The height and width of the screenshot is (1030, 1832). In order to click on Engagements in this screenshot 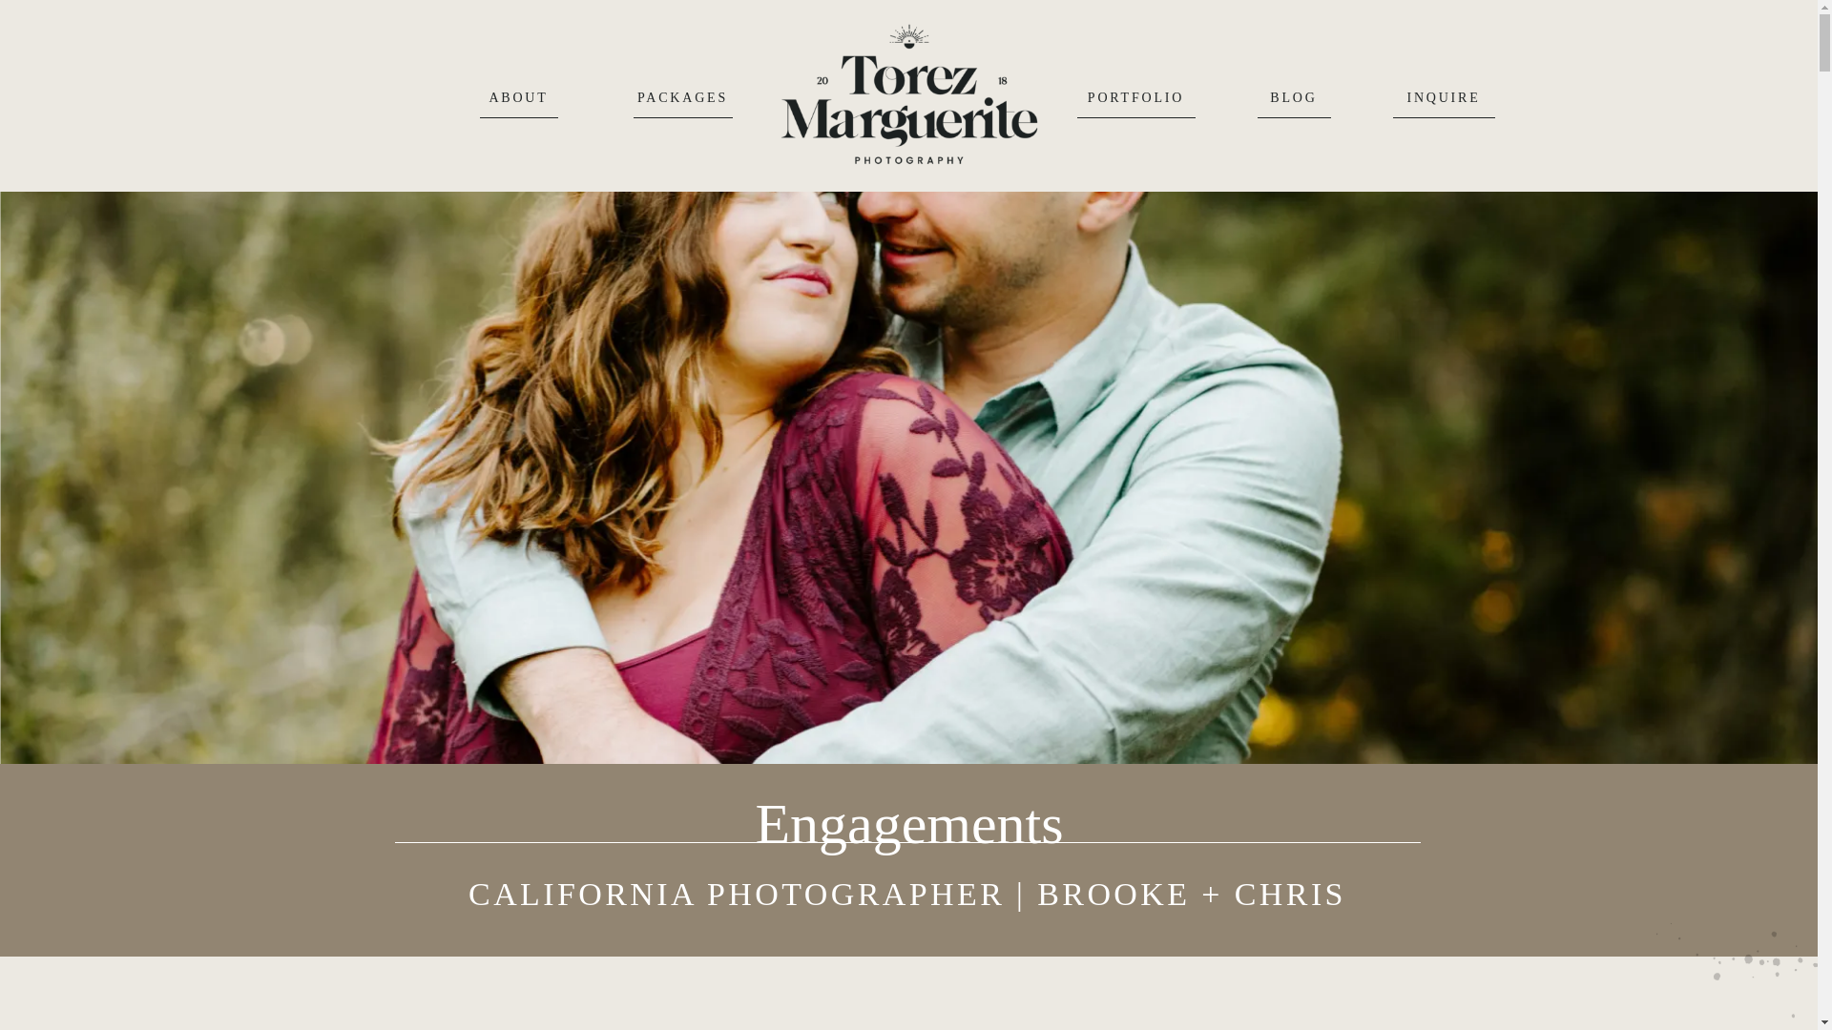, I will do `click(908, 824)`.